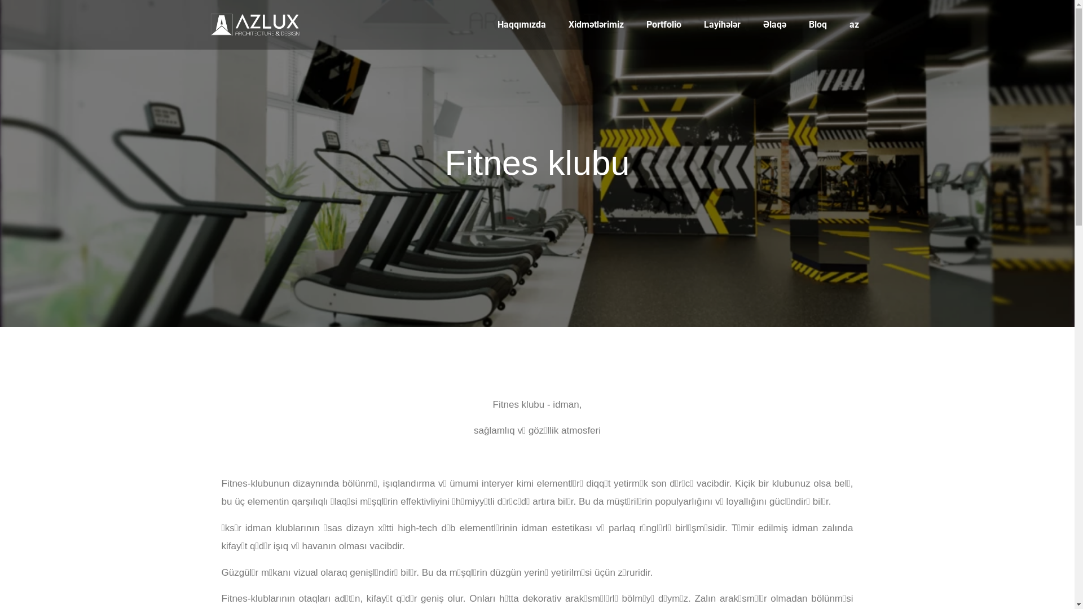 Image resolution: width=1083 pixels, height=609 pixels. I want to click on Bloq, so click(818, 25).